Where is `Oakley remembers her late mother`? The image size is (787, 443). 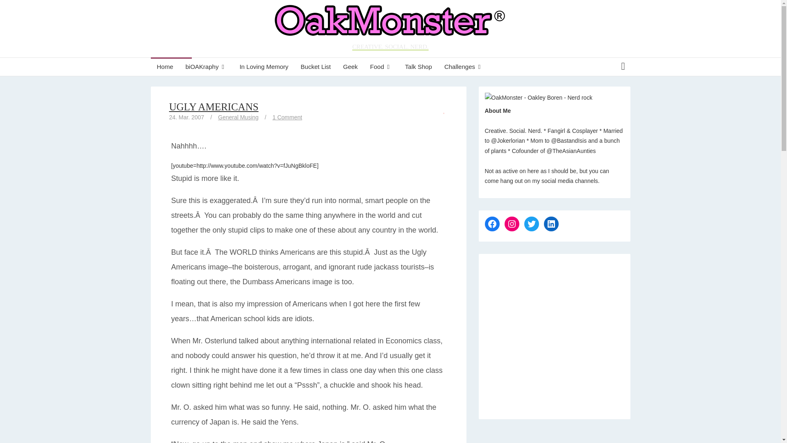
Oakley remembers her late mother is located at coordinates (264, 66).